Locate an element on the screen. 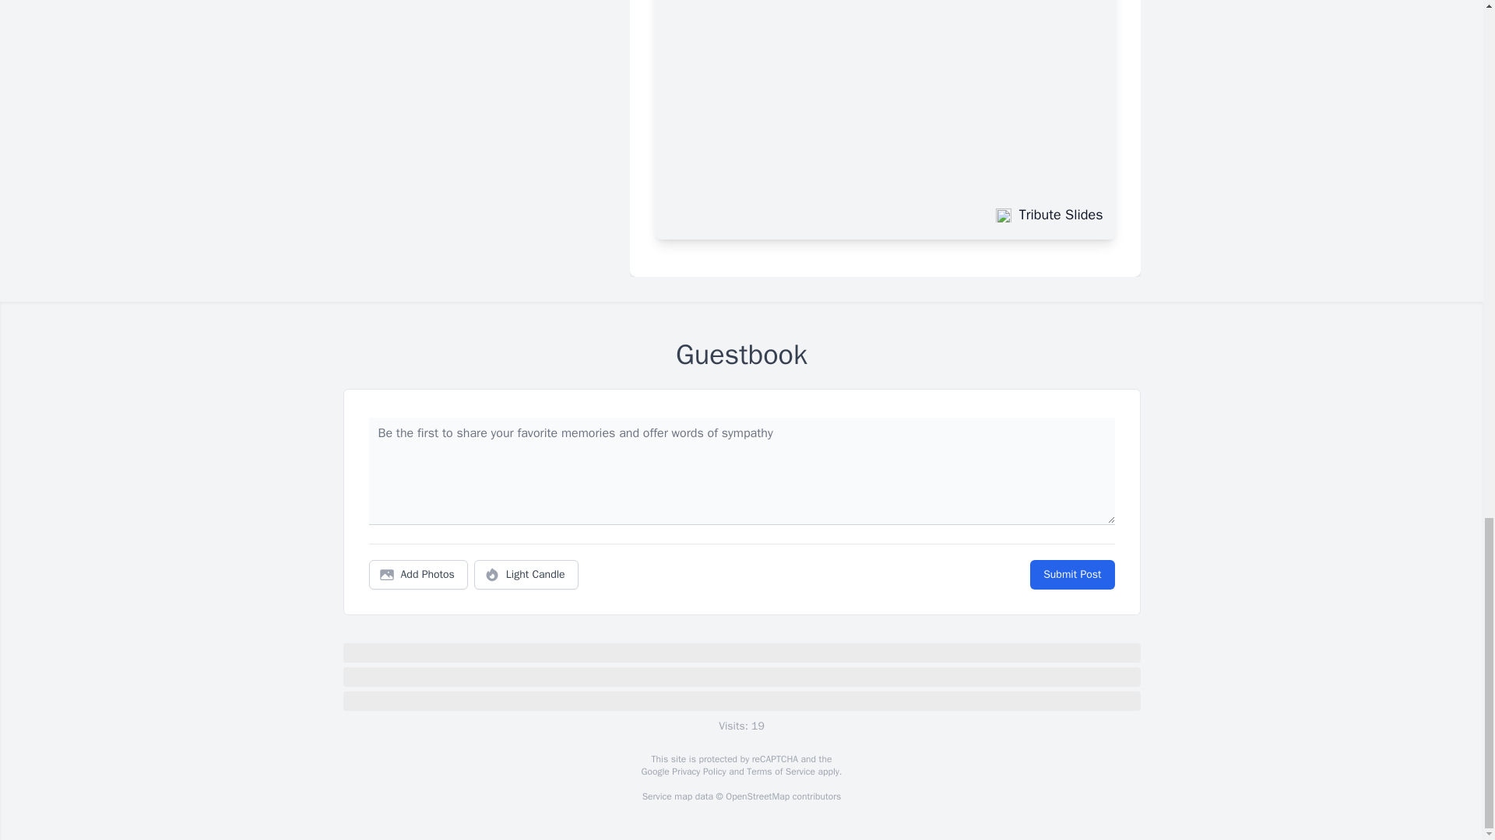 The height and width of the screenshot is (840, 1495). OpenStreetMap is located at coordinates (757, 796).